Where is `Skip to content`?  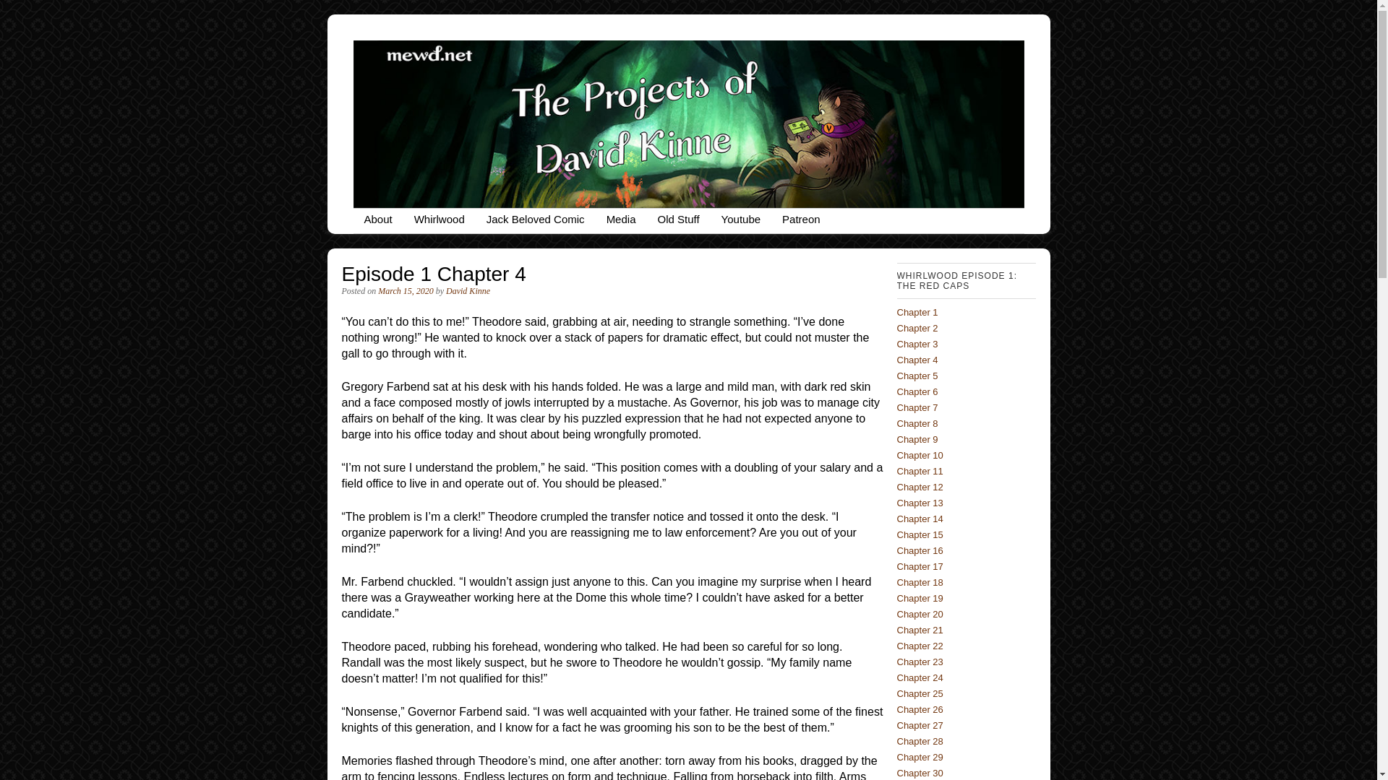 Skip to content is located at coordinates (399, 221).